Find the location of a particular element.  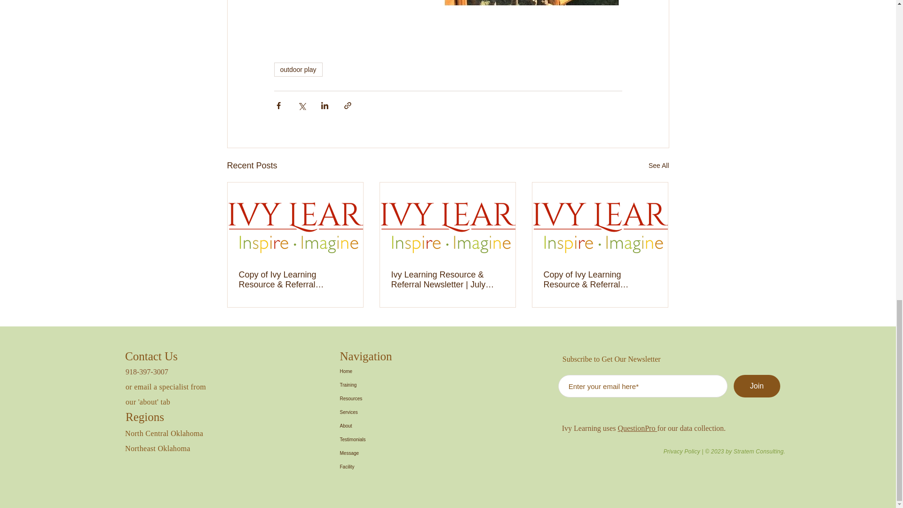

Services is located at coordinates (372, 412).